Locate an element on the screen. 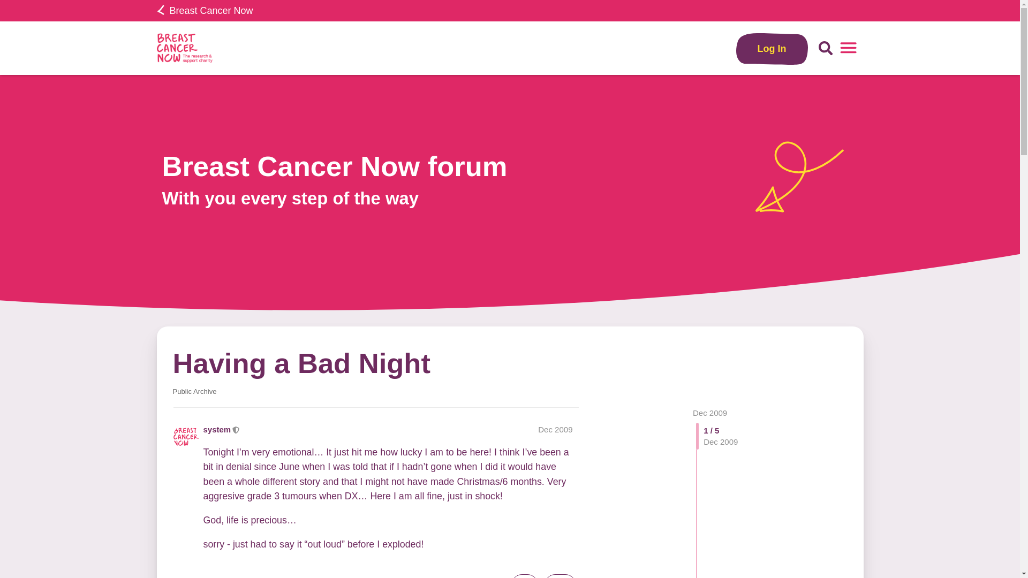 The height and width of the screenshot is (578, 1028). Archived posts which are available to view. is located at coordinates (194, 391).